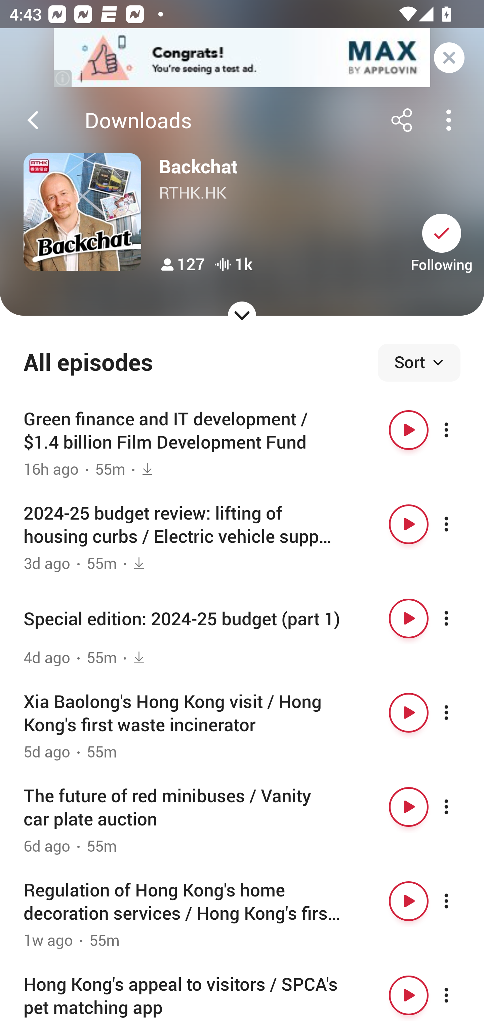 This screenshot has width=484, height=1023. What do you see at coordinates (63, 78) in the screenshot?
I see `(i)` at bounding box center [63, 78].